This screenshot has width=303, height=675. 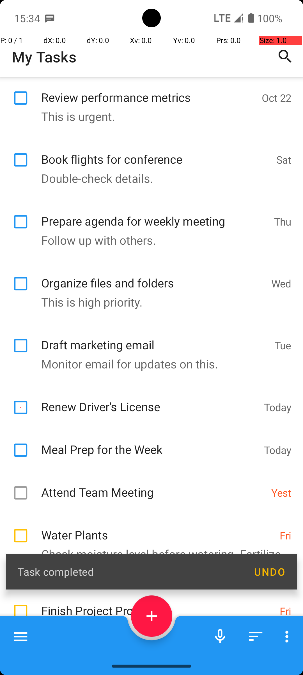 I want to click on Check moisture level before watering. Fertilize succulents., so click(x=149, y=607).